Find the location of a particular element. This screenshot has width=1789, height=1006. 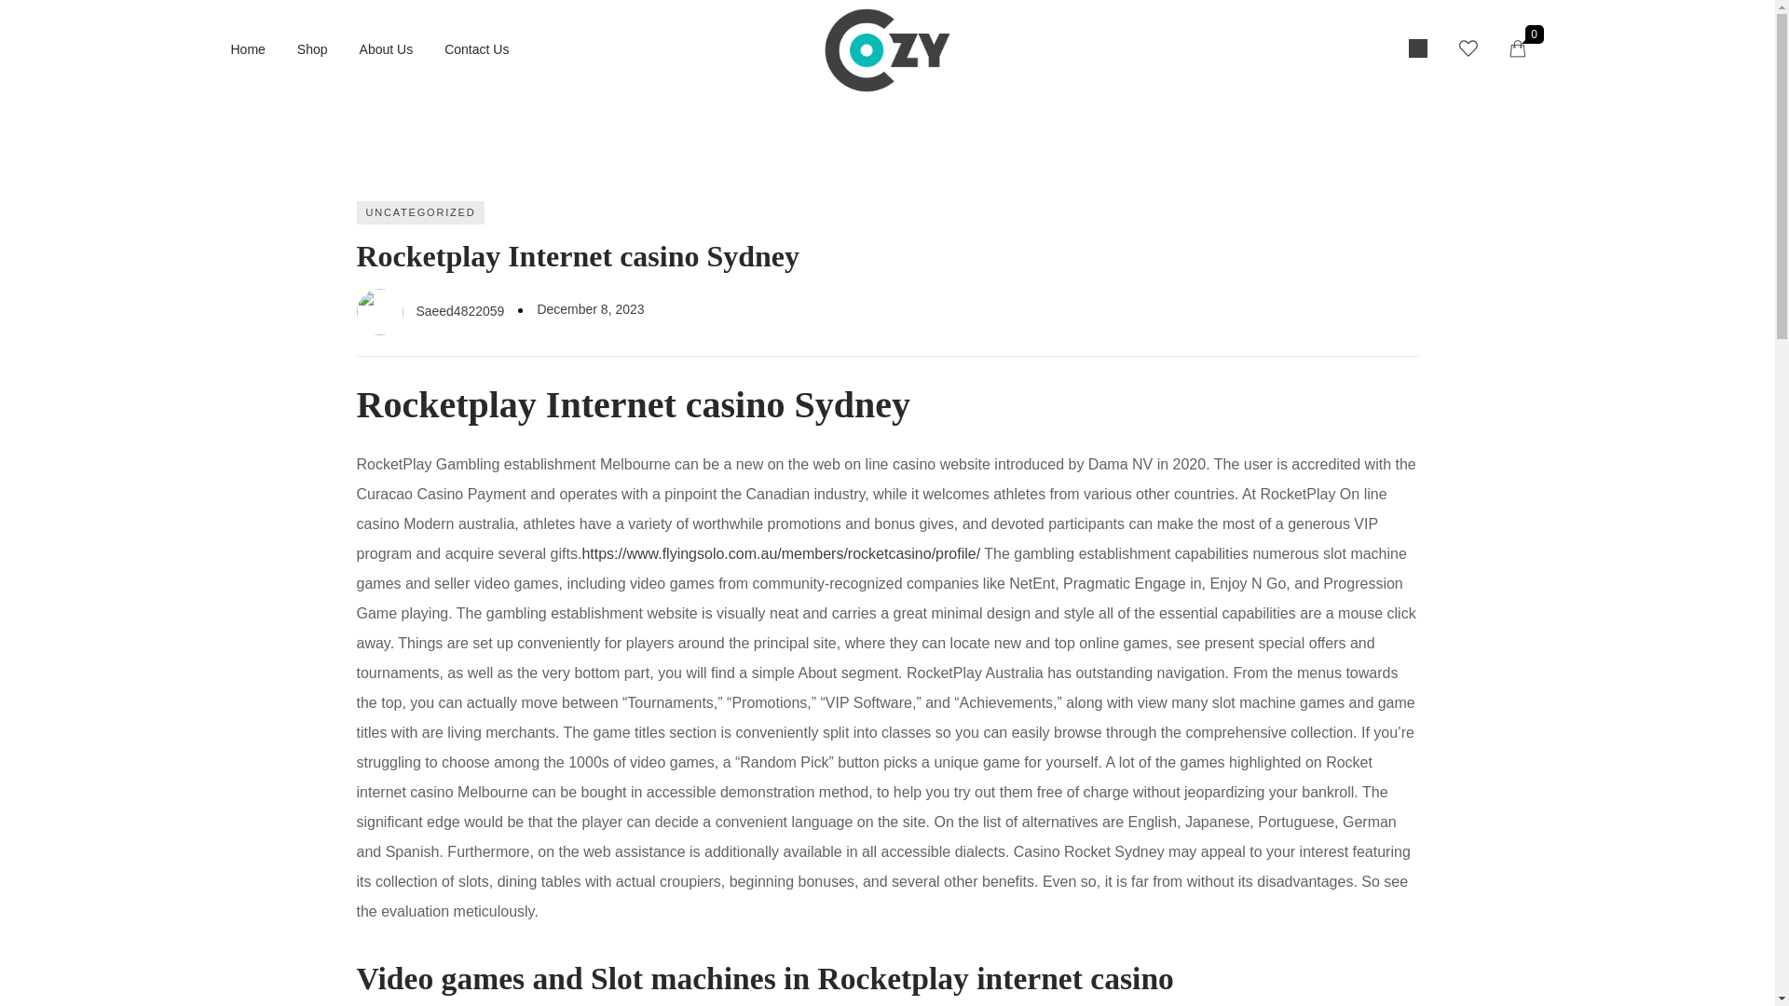

Home is located at coordinates (248, 48).